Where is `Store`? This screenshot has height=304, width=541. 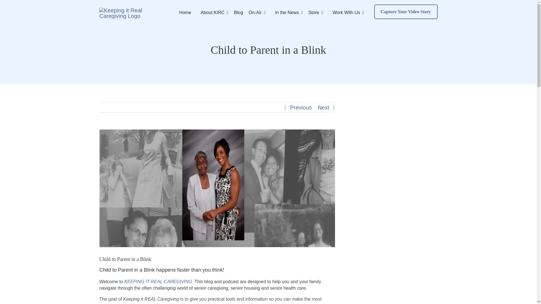 Store is located at coordinates (318, 10).